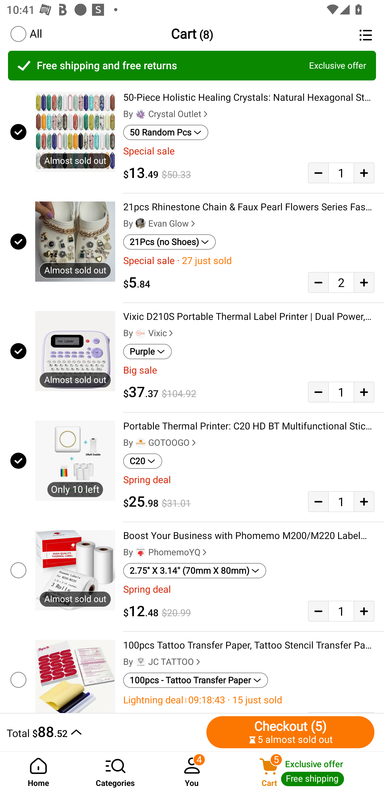 The width and height of the screenshot is (384, 791). I want to click on 2, so click(341, 282).